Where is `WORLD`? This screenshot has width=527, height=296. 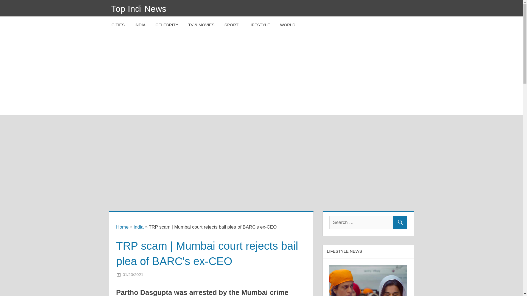
WORLD is located at coordinates (288, 25).